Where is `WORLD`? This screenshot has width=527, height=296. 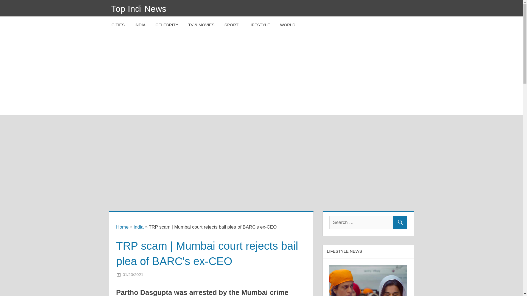
WORLD is located at coordinates (288, 25).